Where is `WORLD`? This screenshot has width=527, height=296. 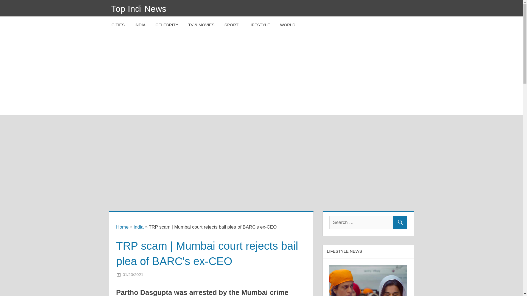
WORLD is located at coordinates (288, 25).